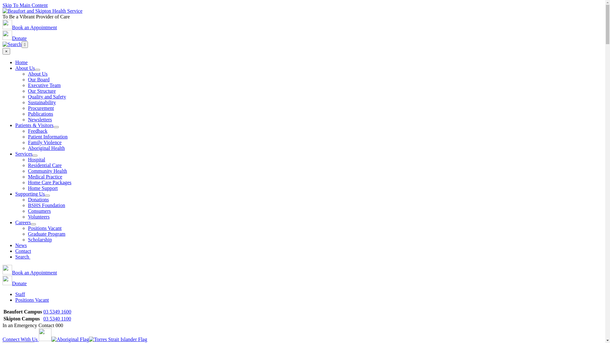 This screenshot has width=610, height=343. Describe the element at coordinates (30, 27) in the screenshot. I see `Book an Appointment` at that location.